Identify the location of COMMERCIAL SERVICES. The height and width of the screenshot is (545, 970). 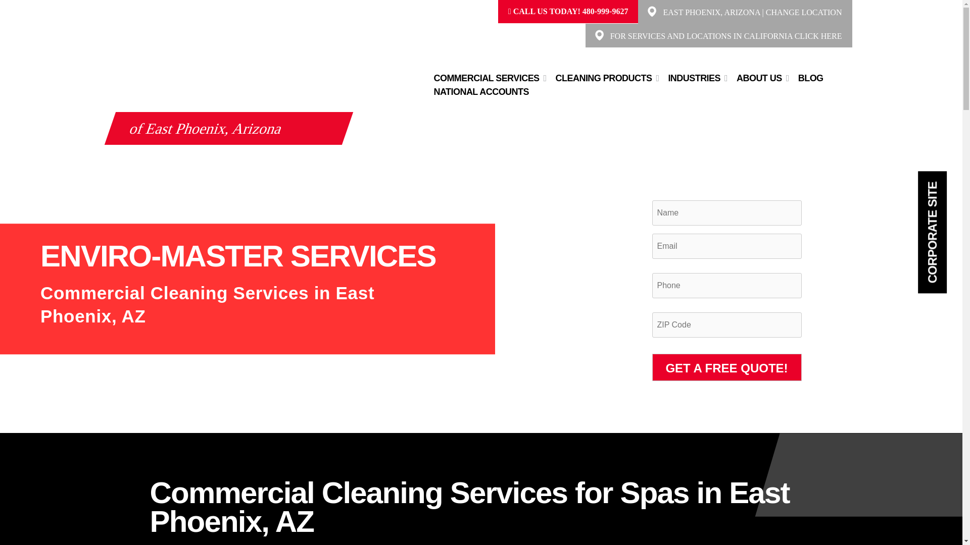
(486, 78).